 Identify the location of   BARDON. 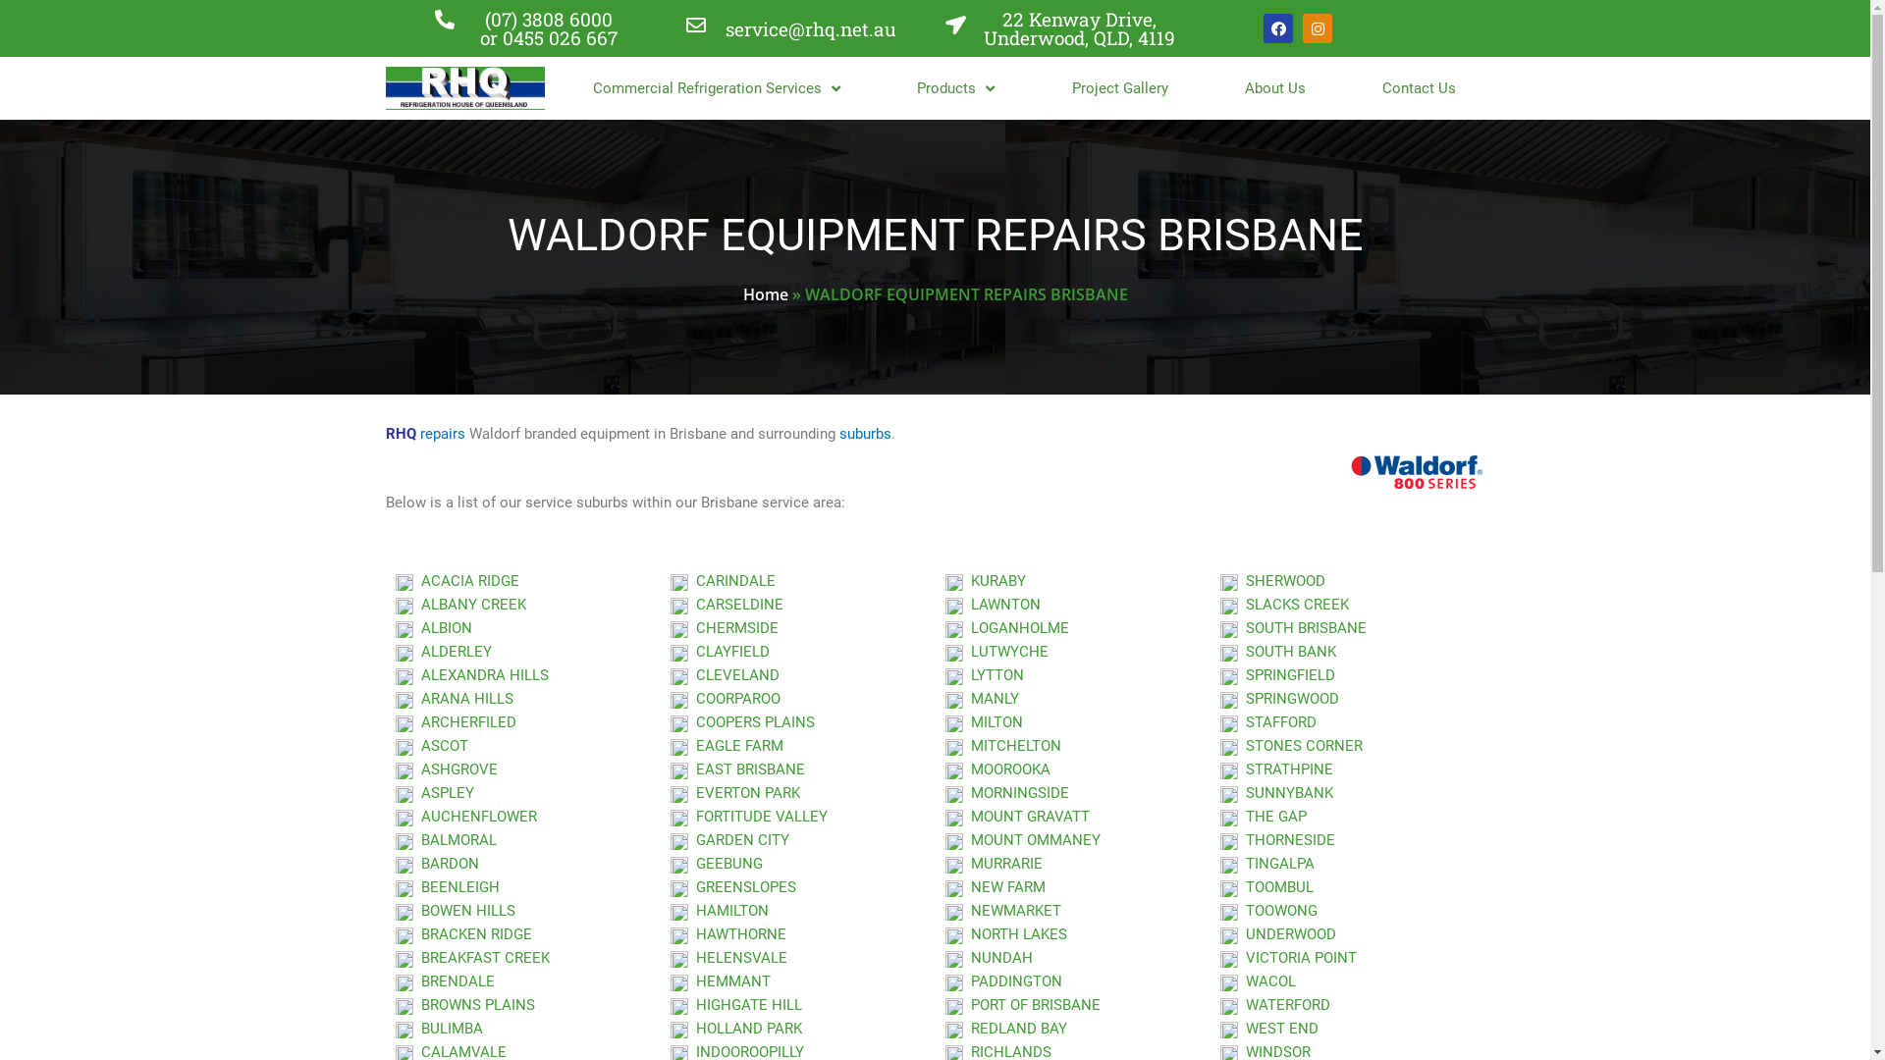
(436, 864).